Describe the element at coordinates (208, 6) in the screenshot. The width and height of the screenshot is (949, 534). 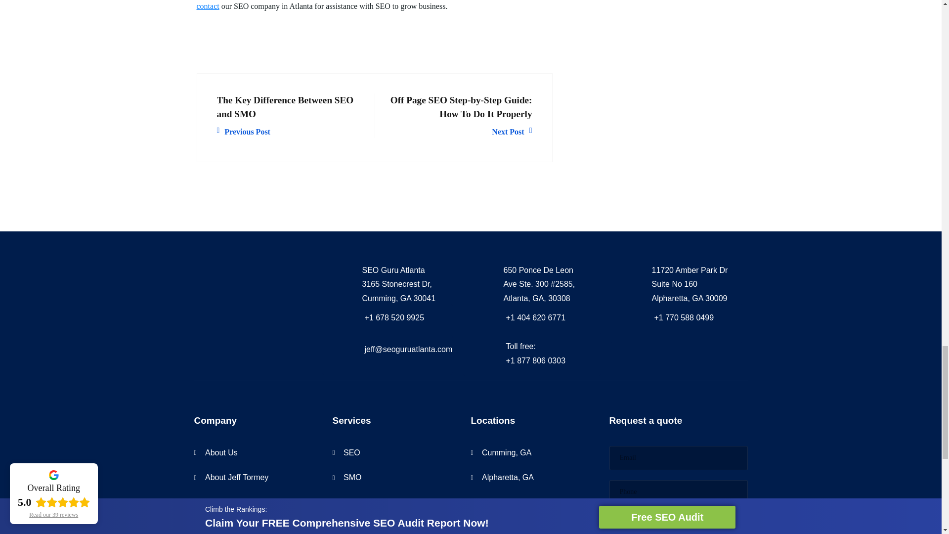
I see `Contact Us` at that location.